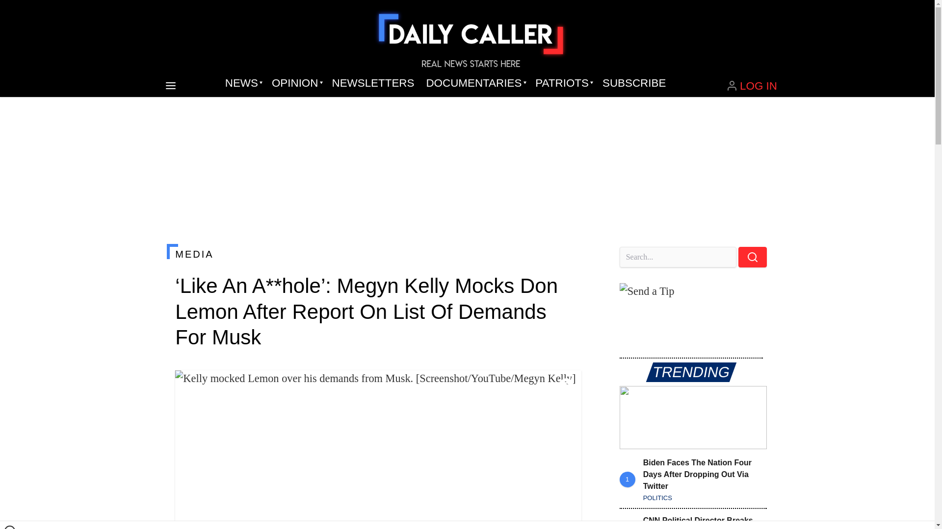  I want to click on OPINION, so click(295, 83).